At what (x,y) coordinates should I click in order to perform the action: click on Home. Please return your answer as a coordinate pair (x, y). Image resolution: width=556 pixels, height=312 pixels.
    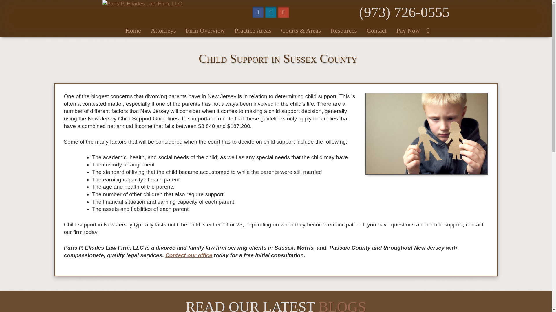
    Looking at the image, I should click on (133, 31).